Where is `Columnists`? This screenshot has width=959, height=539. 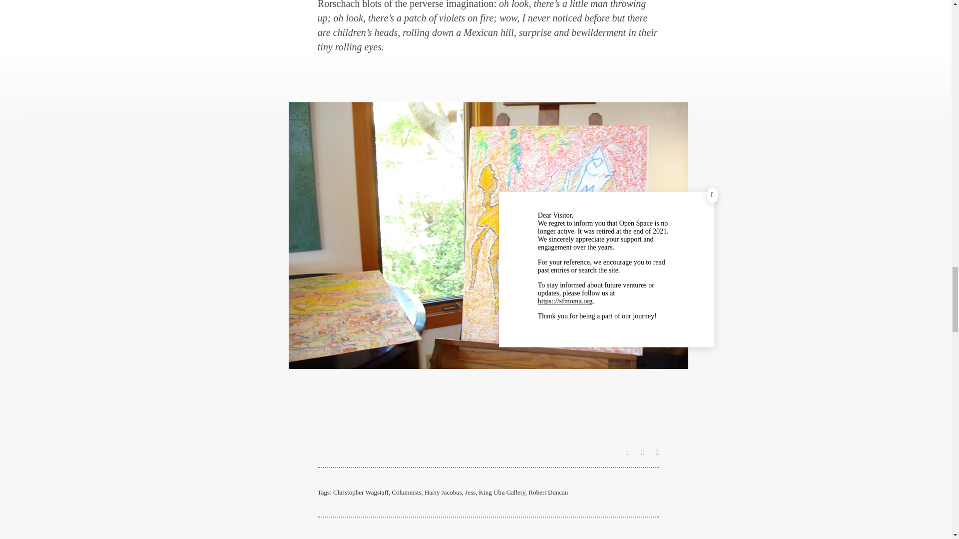 Columnists is located at coordinates (406, 492).